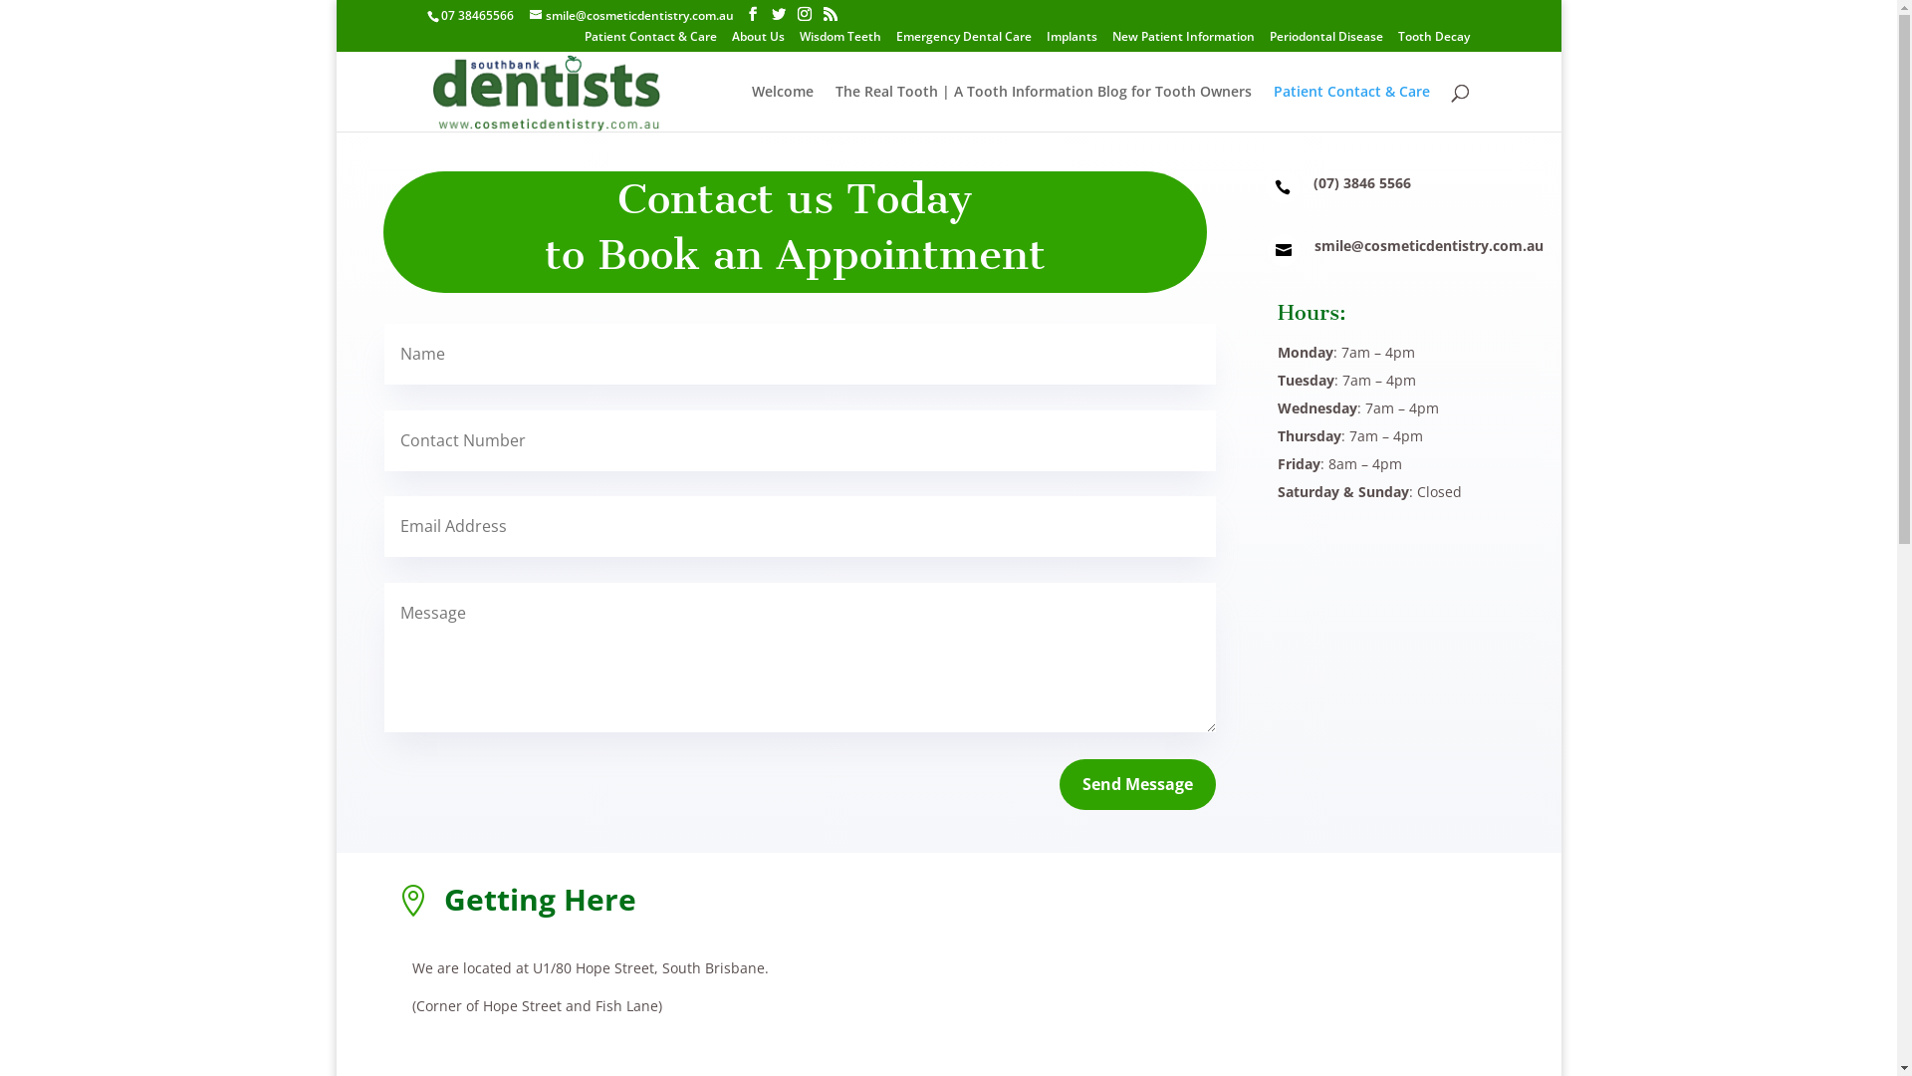  I want to click on Patient Contact & Care, so click(1352, 108).